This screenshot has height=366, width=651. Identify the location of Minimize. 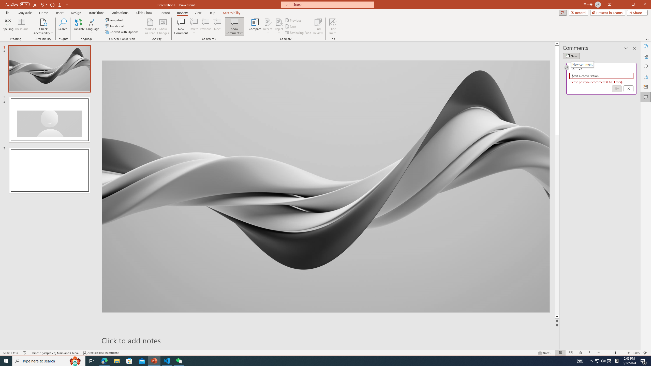
(635, 5).